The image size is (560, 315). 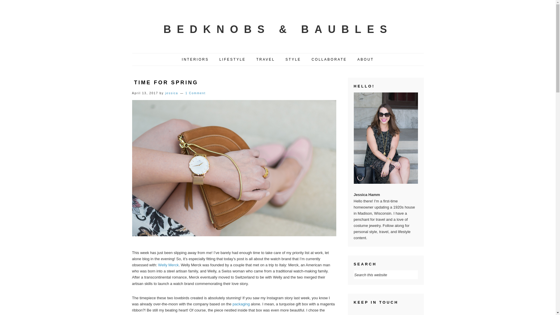 I want to click on packaging, so click(x=241, y=304).